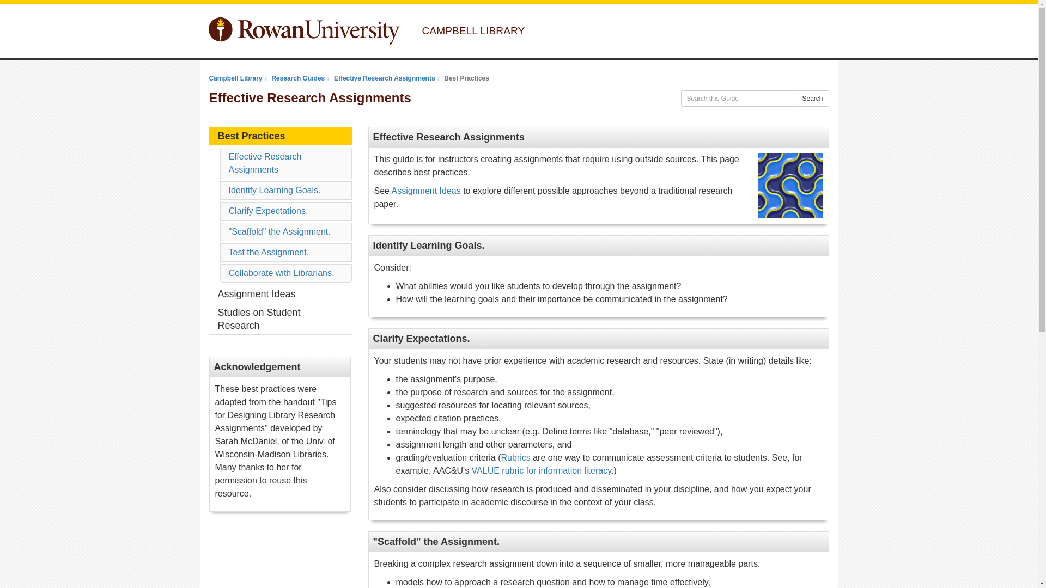 This screenshot has width=1046, height=588. I want to click on Effective Research Assignments, so click(265, 162).